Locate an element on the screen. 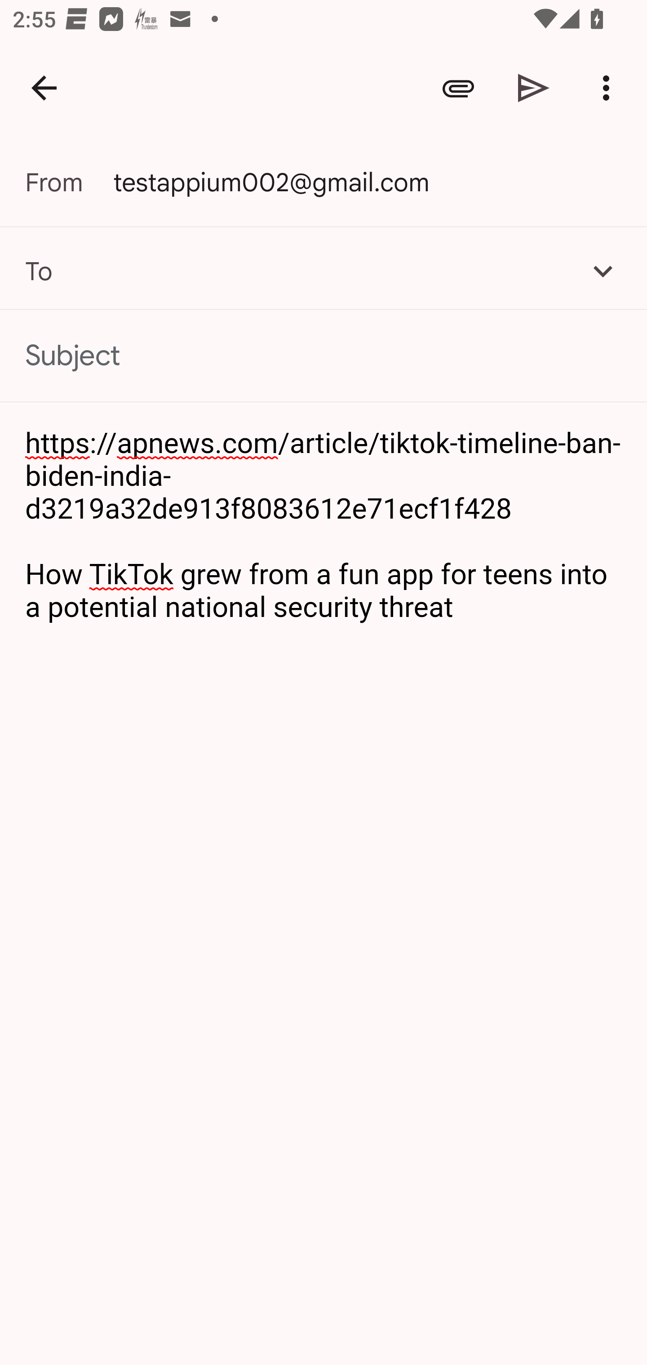 The image size is (647, 1365). Add Cc/Bcc is located at coordinates (603, 271).